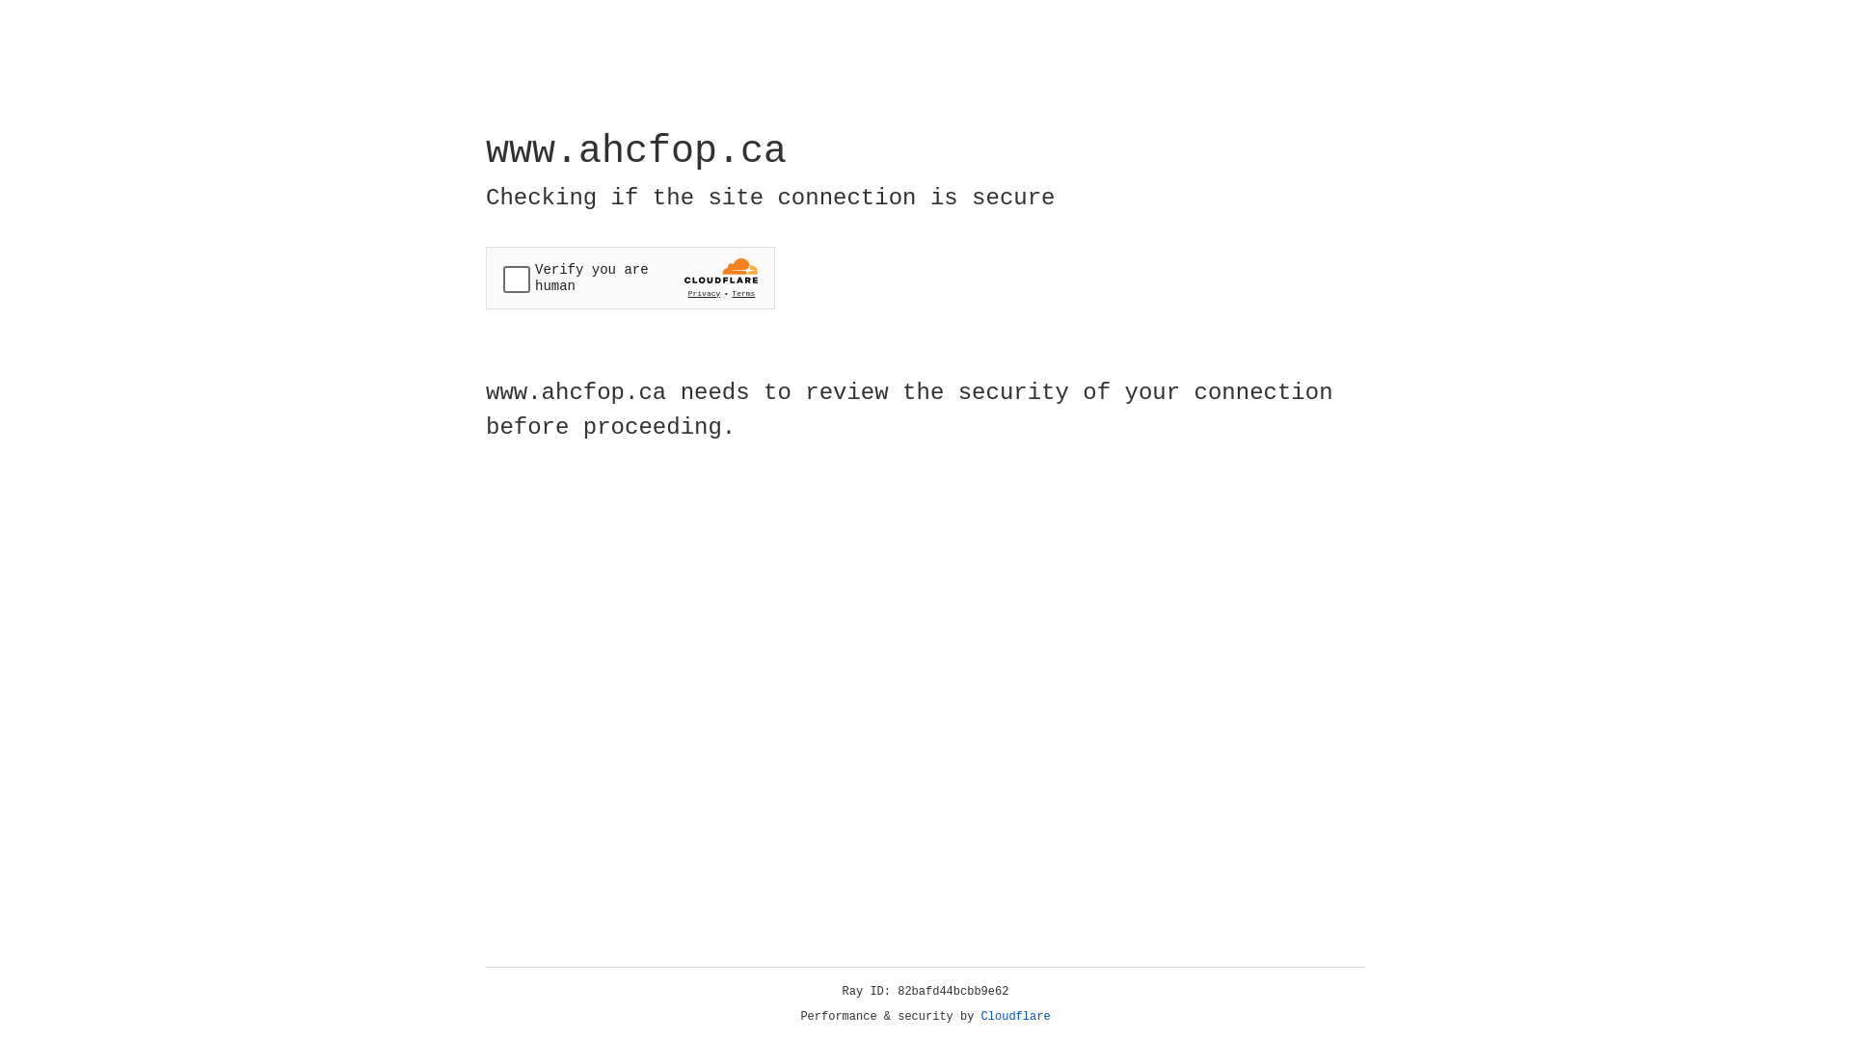  Describe the element at coordinates (1016, 1017) in the screenshot. I see `Cloudflare` at that location.